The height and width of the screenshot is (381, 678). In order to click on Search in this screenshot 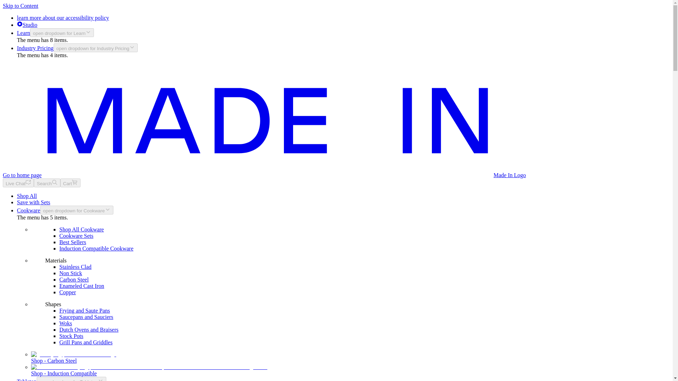, I will do `click(47, 183)`.